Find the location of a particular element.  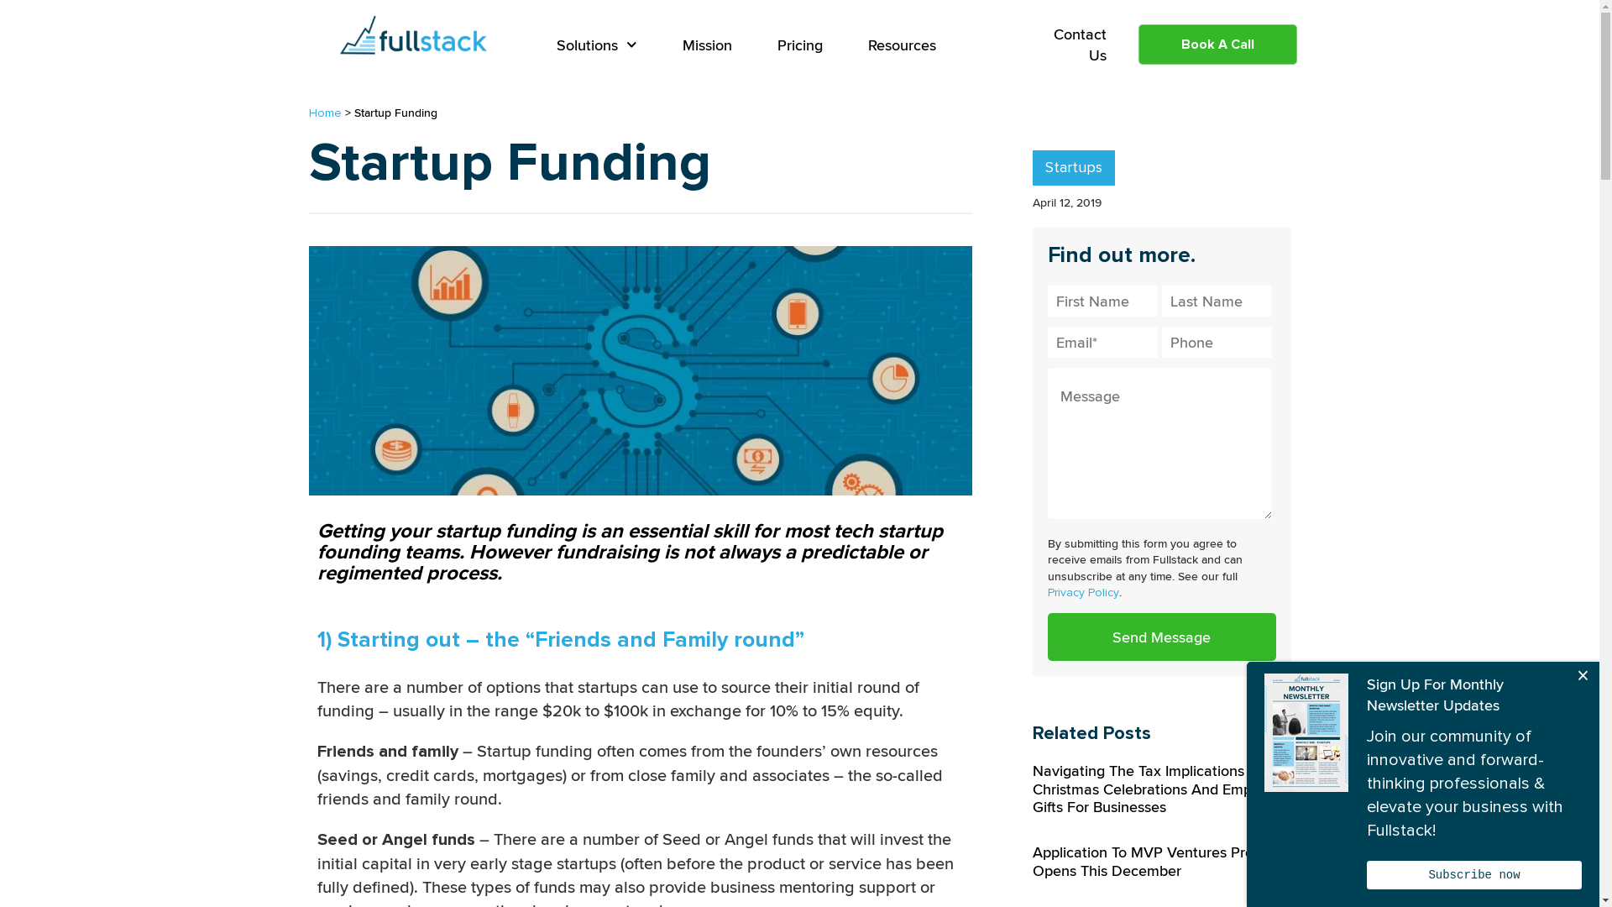

Startups is located at coordinates (1074, 168).